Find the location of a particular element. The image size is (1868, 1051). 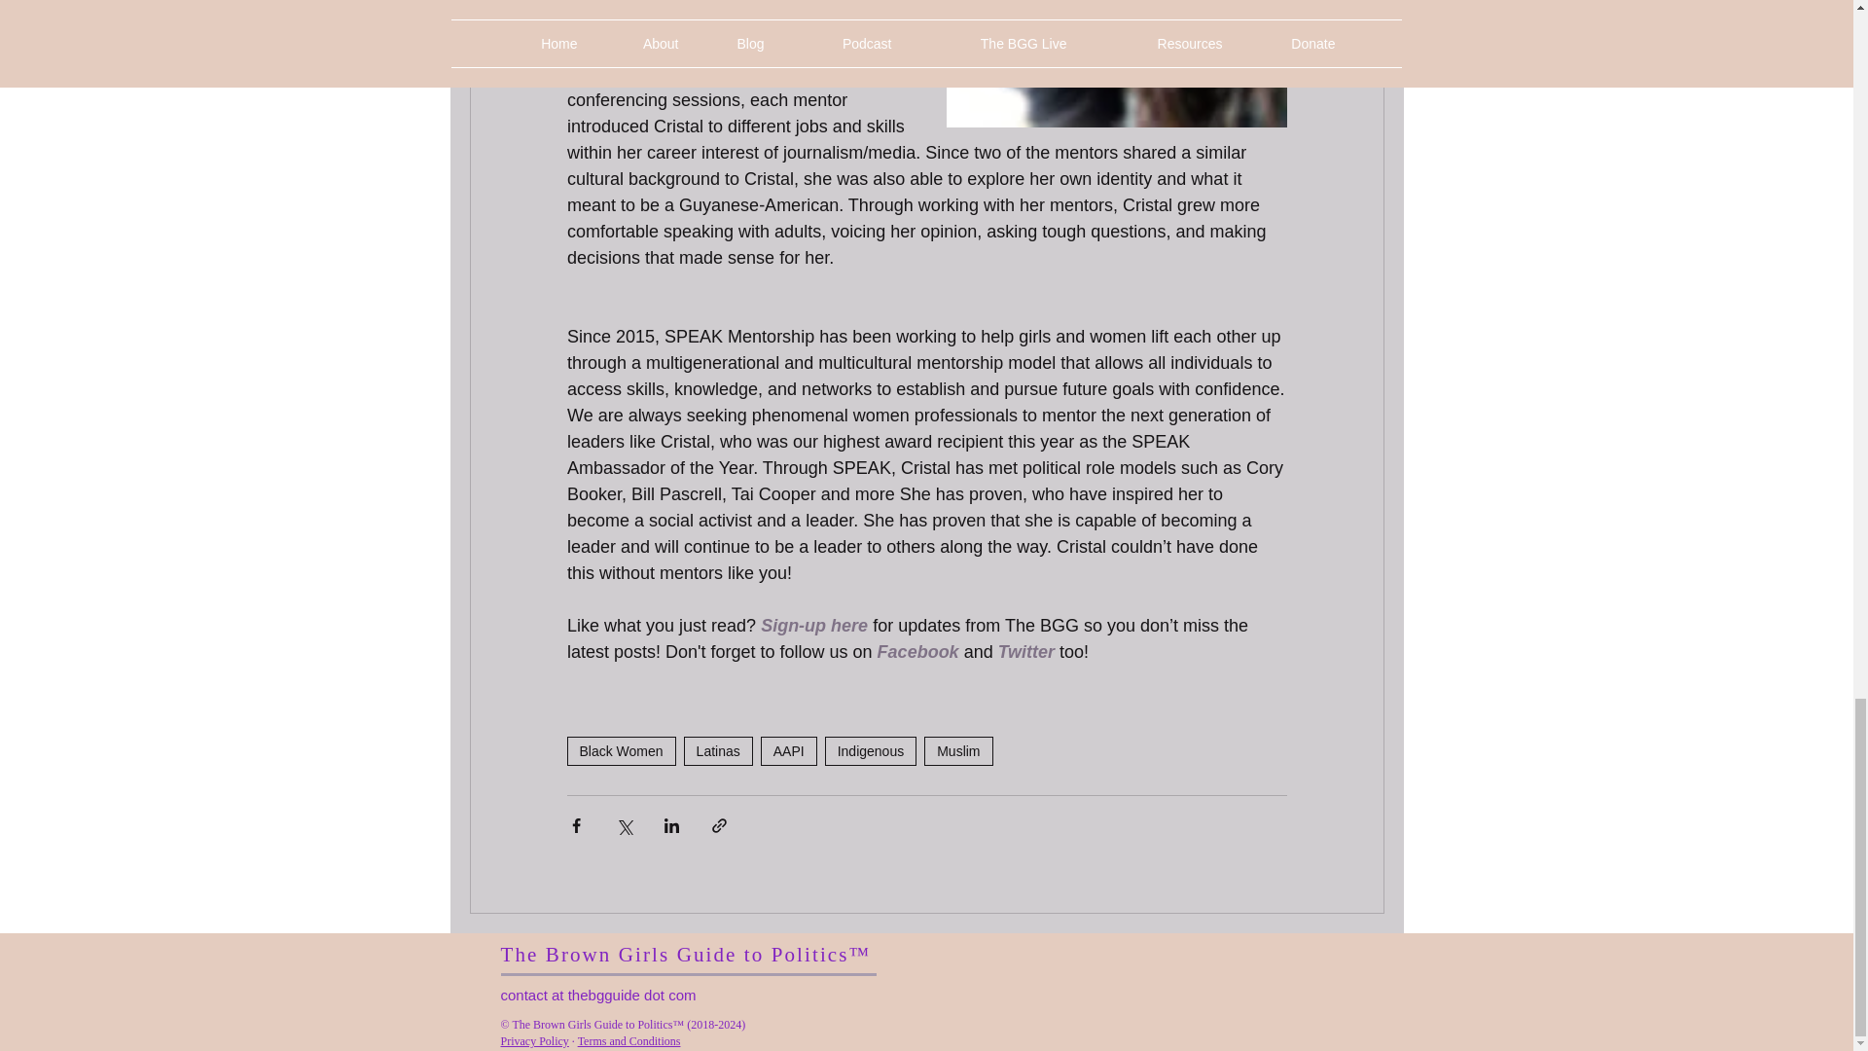

Terms and Conditions is located at coordinates (629, 1040).